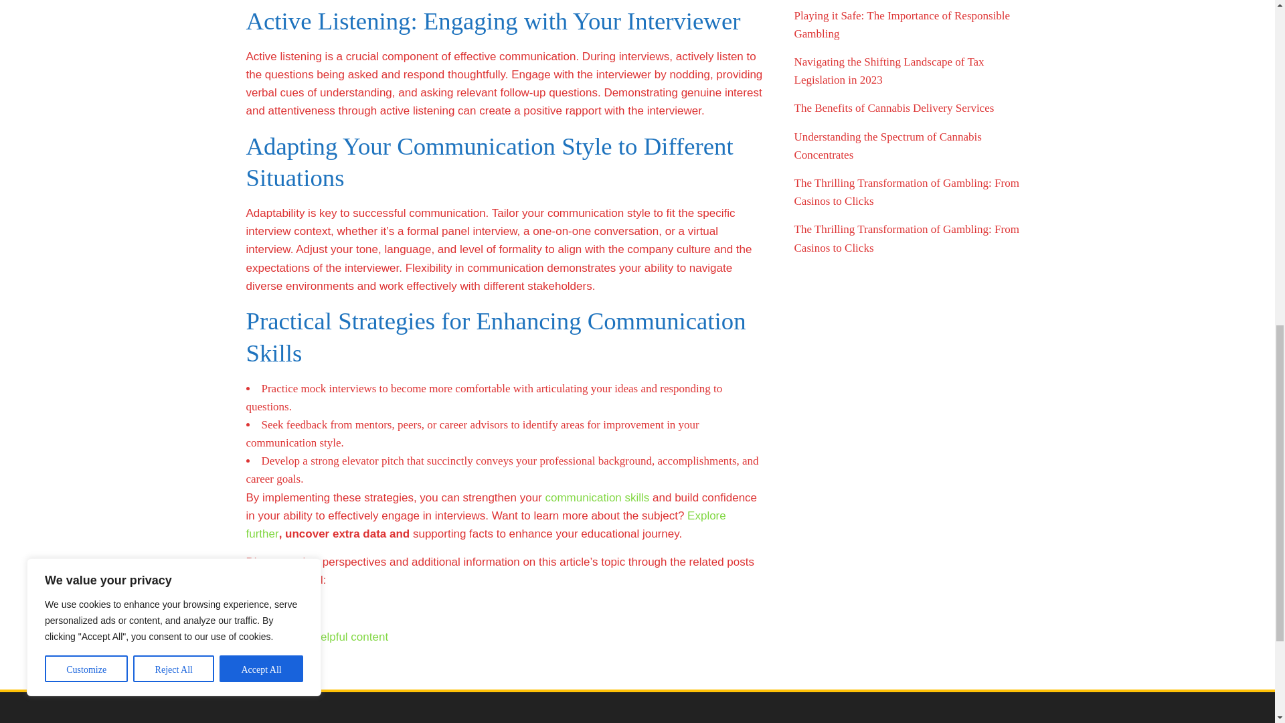 This screenshot has width=1285, height=723. I want to click on Explore further, so click(486, 525).